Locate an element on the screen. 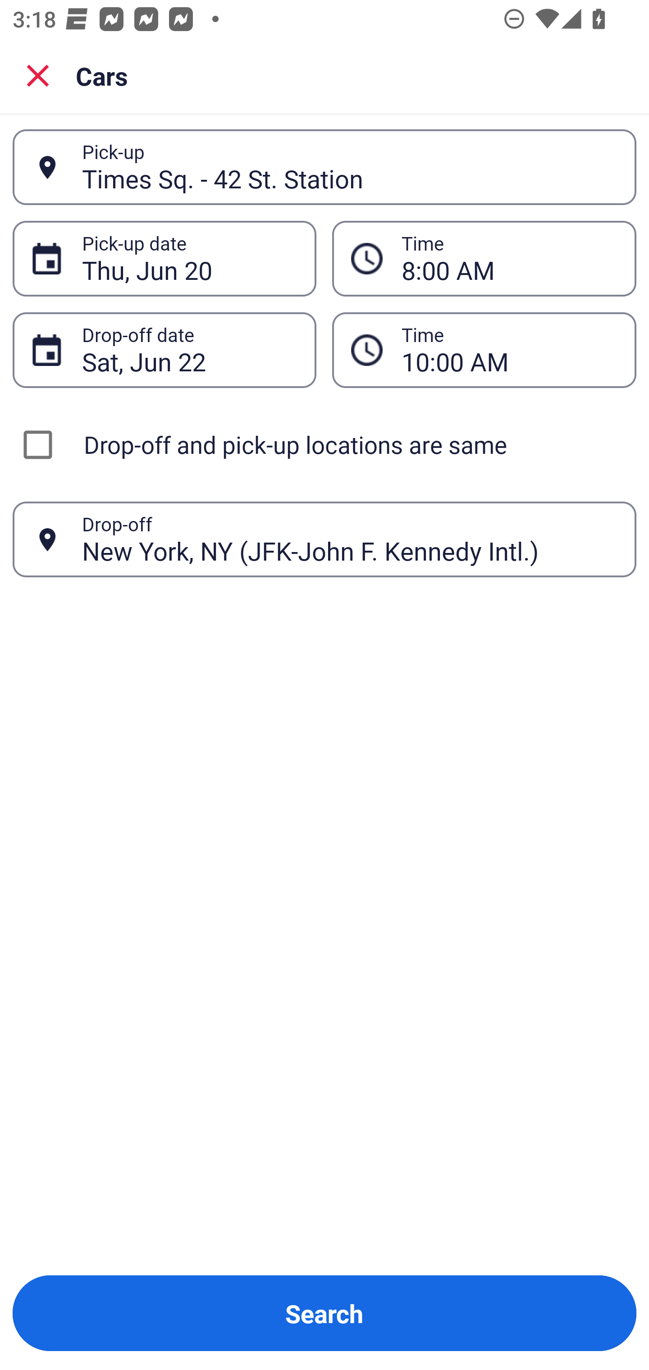 The height and width of the screenshot is (1370, 649). Close search screen is located at coordinates (38, 75).